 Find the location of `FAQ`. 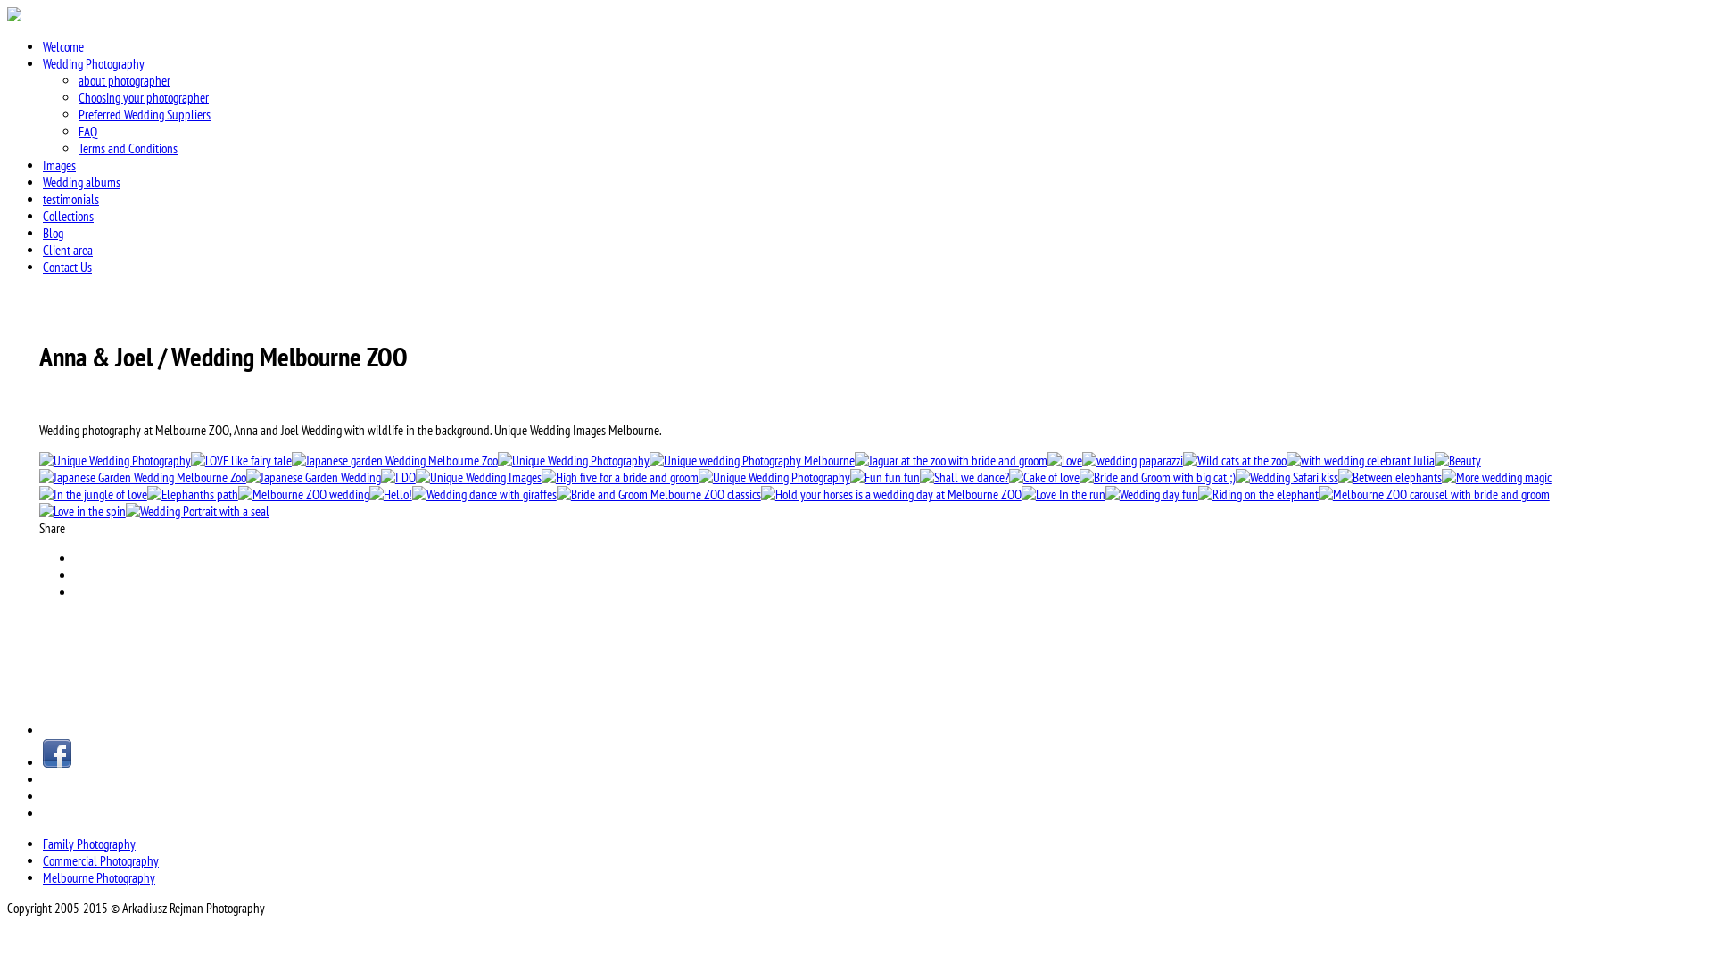

FAQ is located at coordinates (87, 132).